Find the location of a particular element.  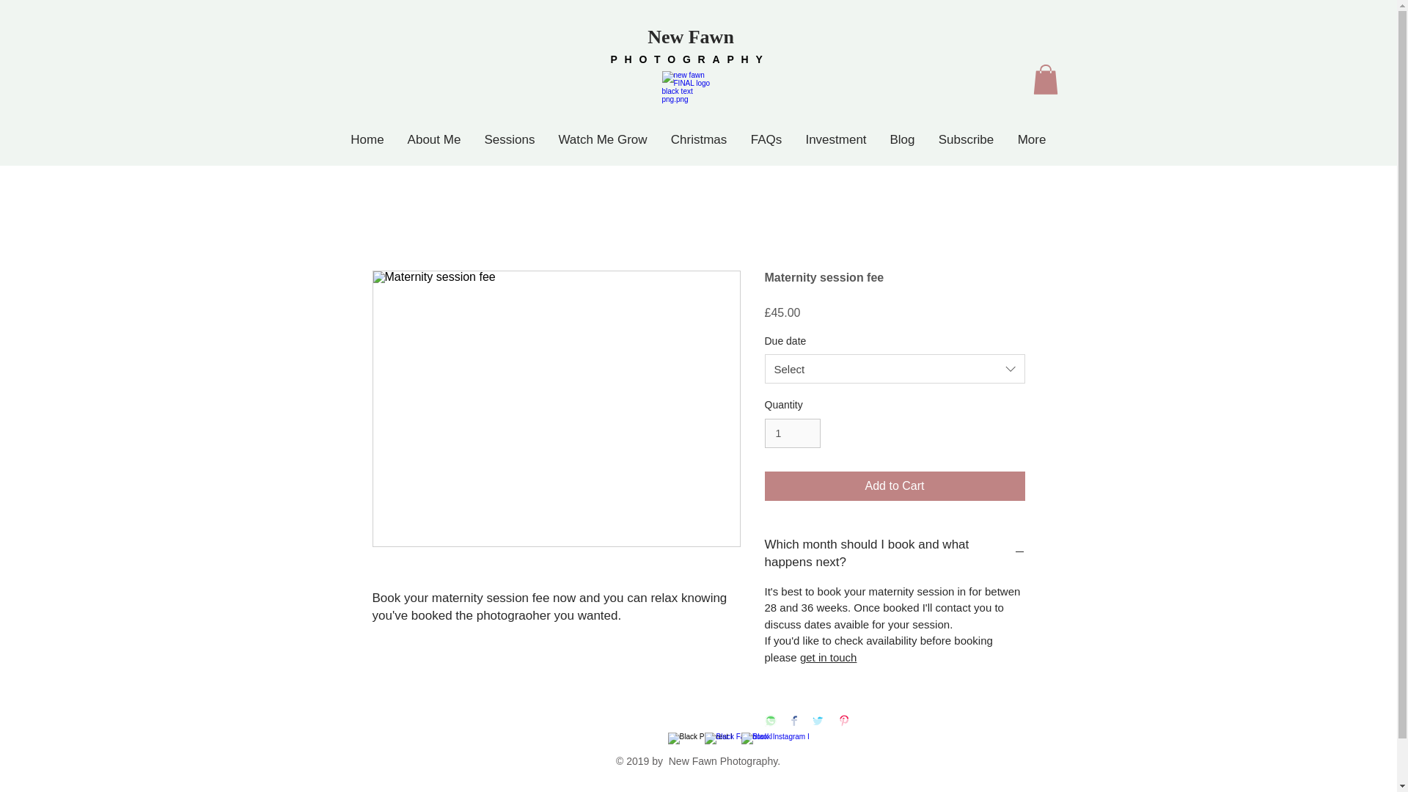

Christmas is located at coordinates (698, 139).